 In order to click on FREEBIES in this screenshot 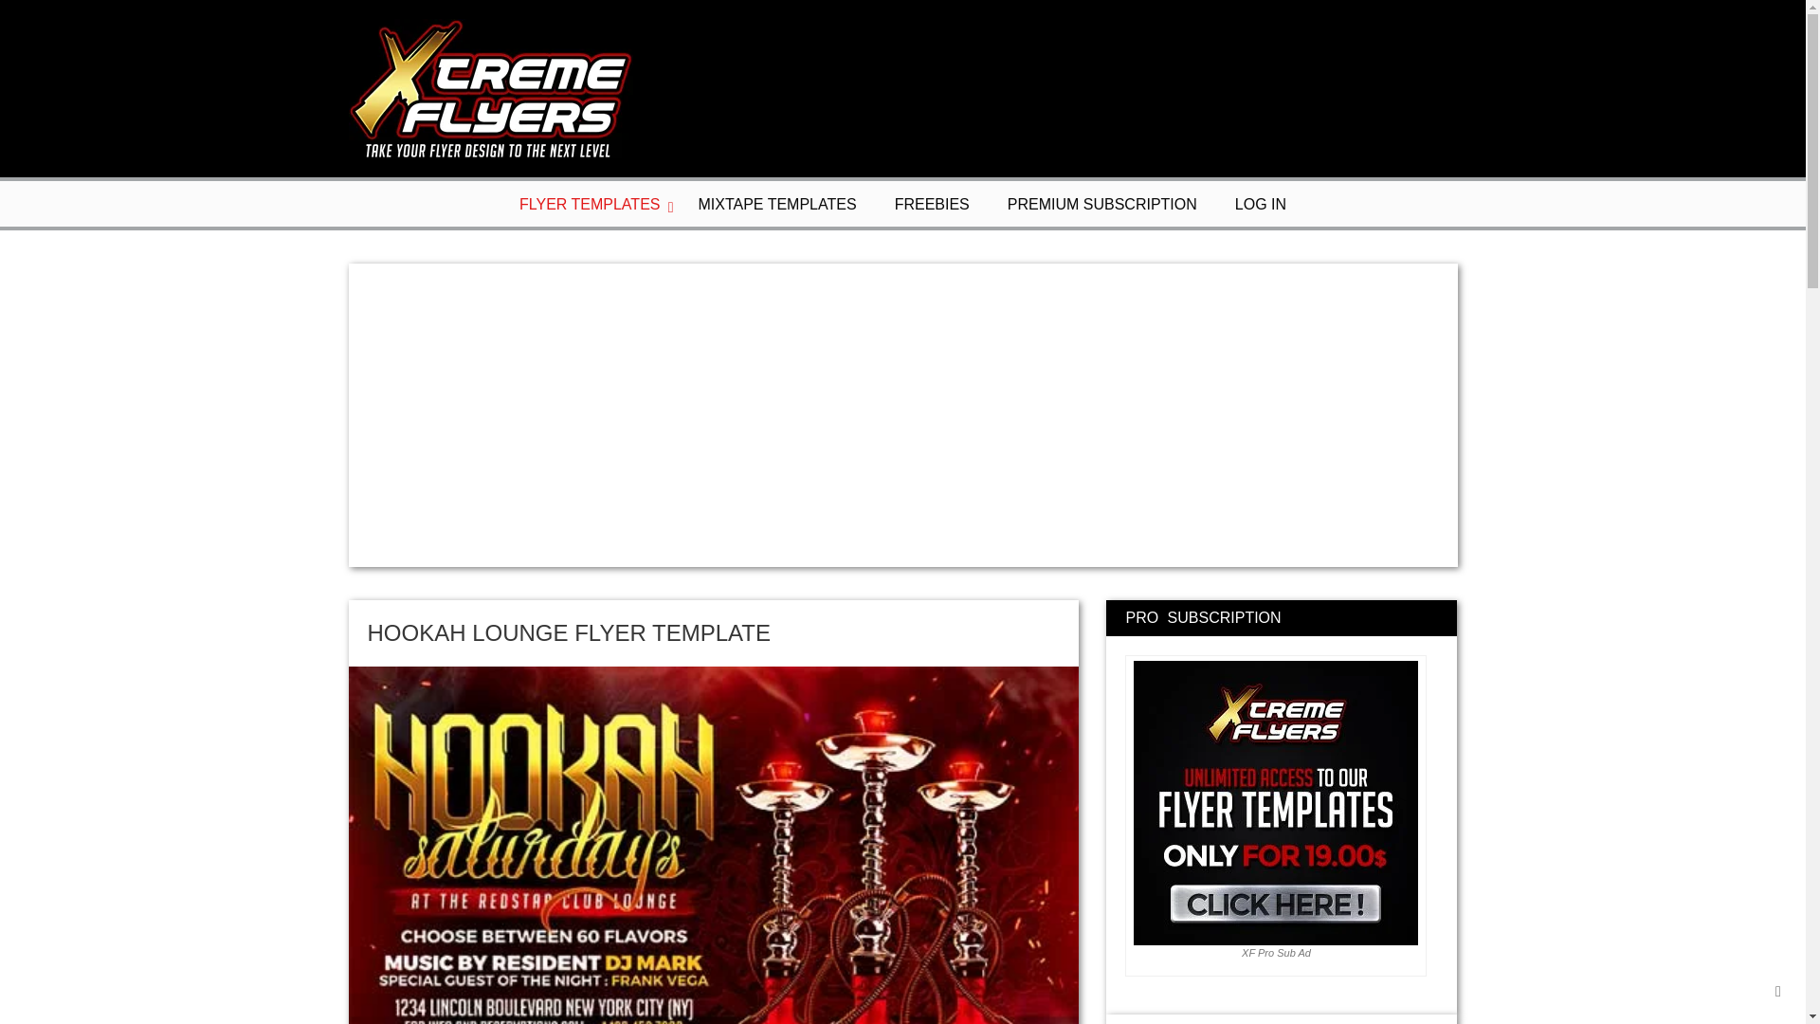, I will do `click(933, 205)`.